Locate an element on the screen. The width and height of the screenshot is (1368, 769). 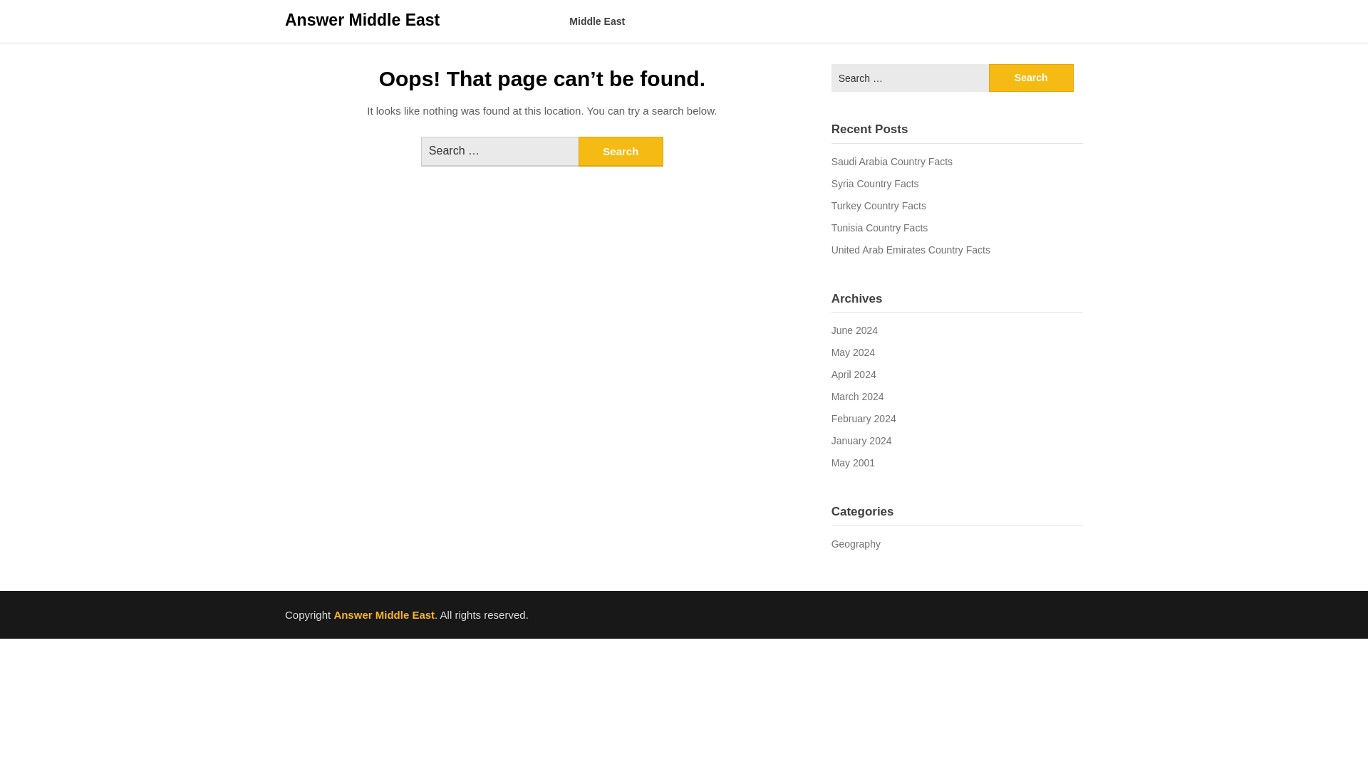
Answer Middle East is located at coordinates (384, 614).